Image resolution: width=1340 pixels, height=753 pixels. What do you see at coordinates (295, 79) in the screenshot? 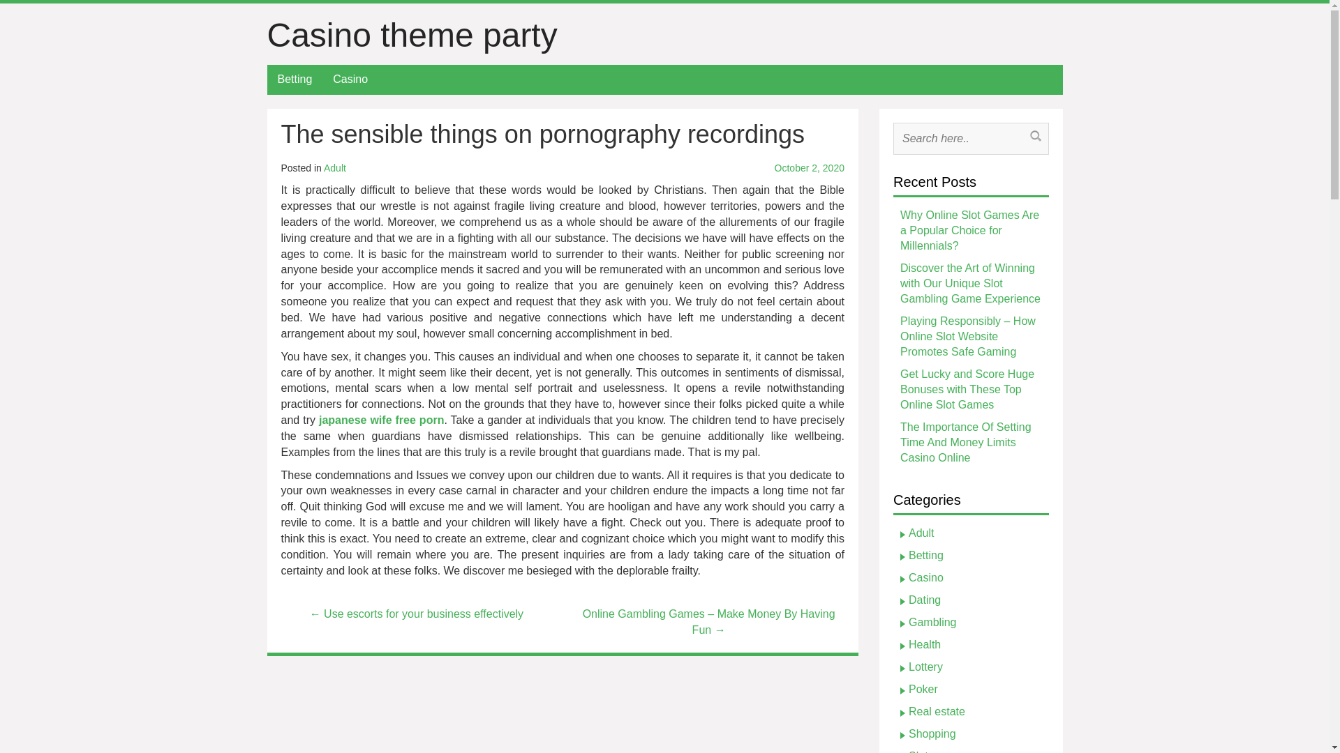
I see `Betting` at bounding box center [295, 79].